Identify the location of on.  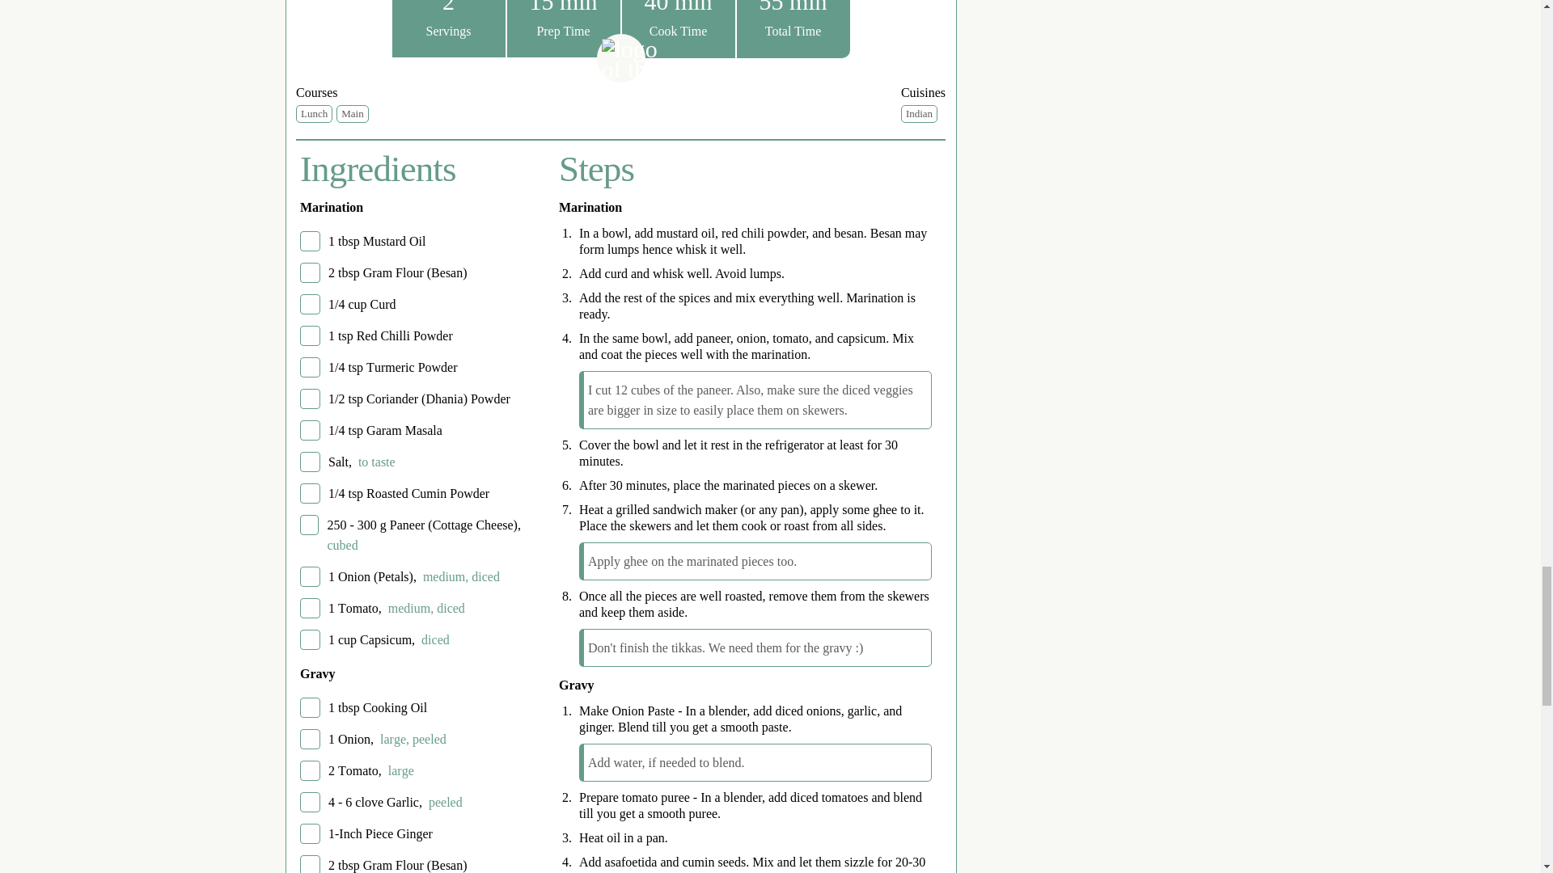
(309, 462).